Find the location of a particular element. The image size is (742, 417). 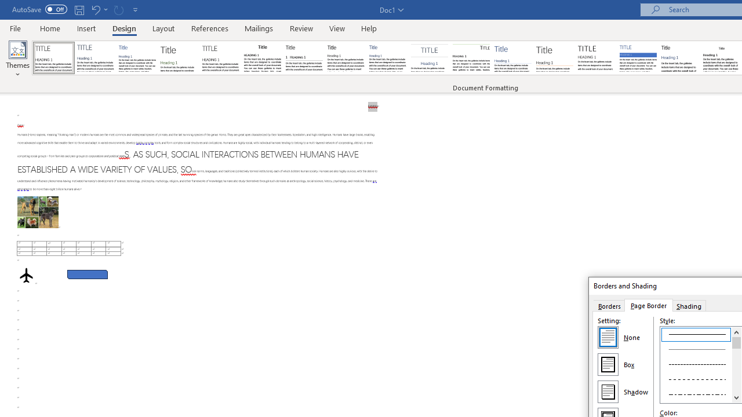

Page down is located at coordinates (736, 371).